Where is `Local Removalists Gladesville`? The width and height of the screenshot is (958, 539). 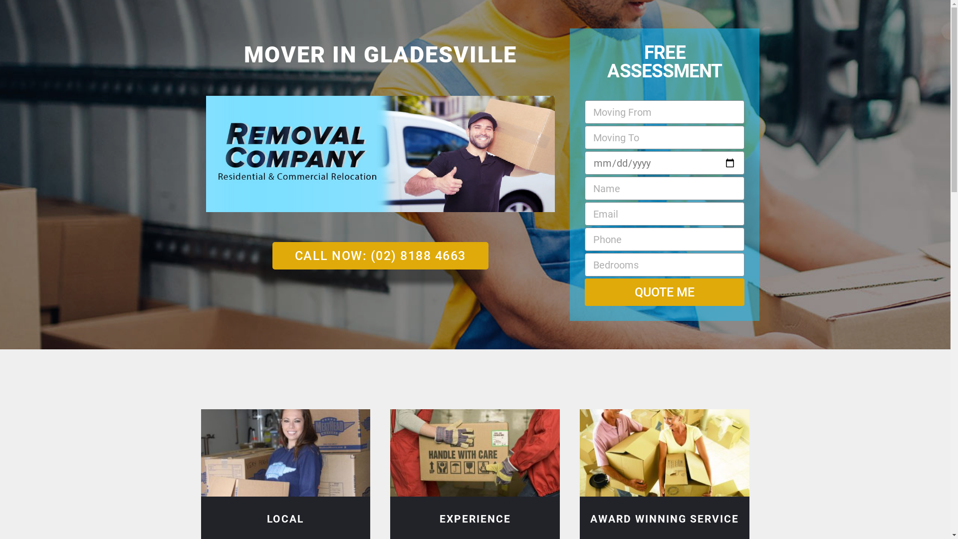 Local Removalists Gladesville is located at coordinates (285, 453).